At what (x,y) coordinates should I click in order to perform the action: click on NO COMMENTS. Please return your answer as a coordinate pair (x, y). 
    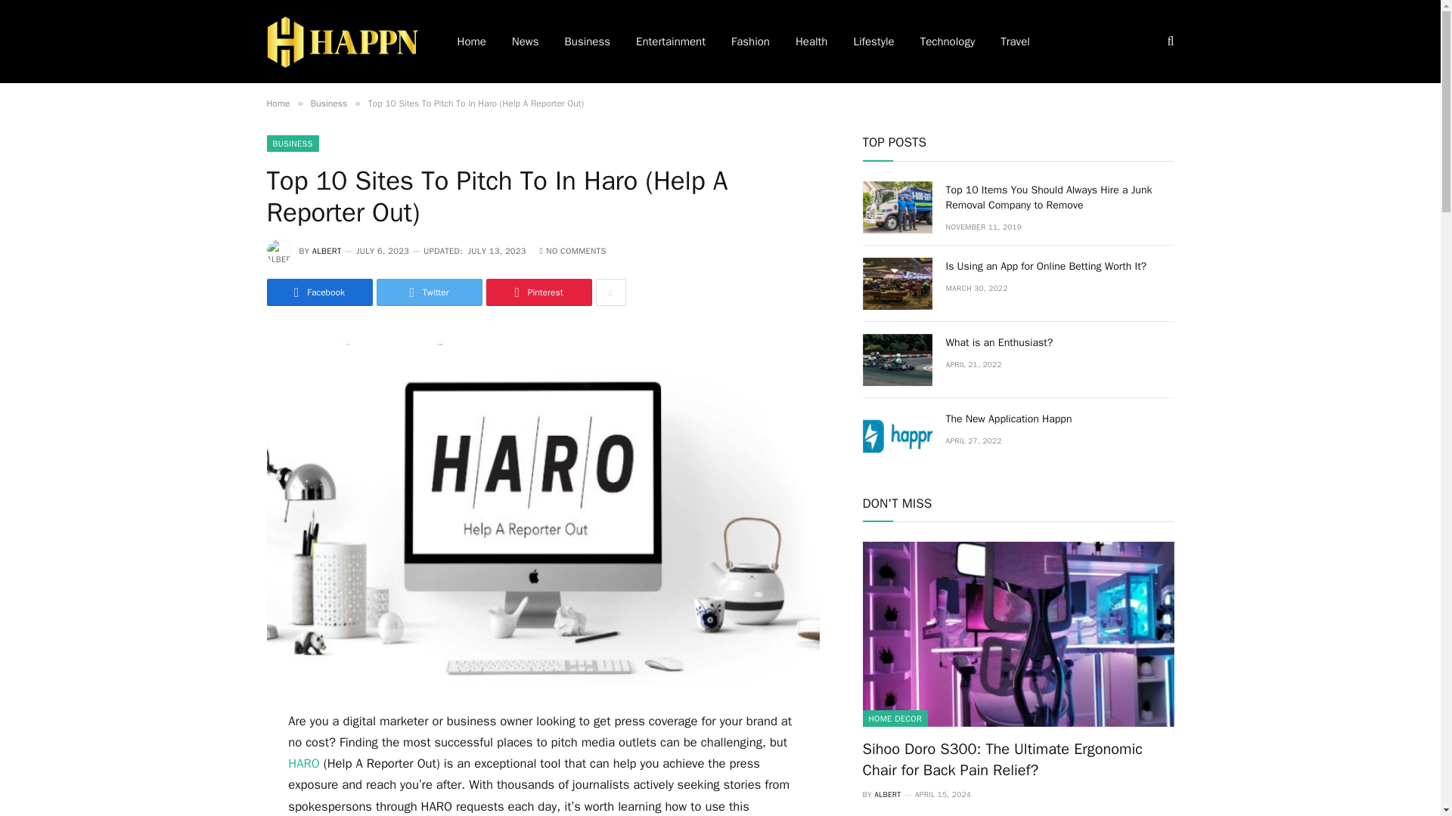
    Looking at the image, I should click on (573, 251).